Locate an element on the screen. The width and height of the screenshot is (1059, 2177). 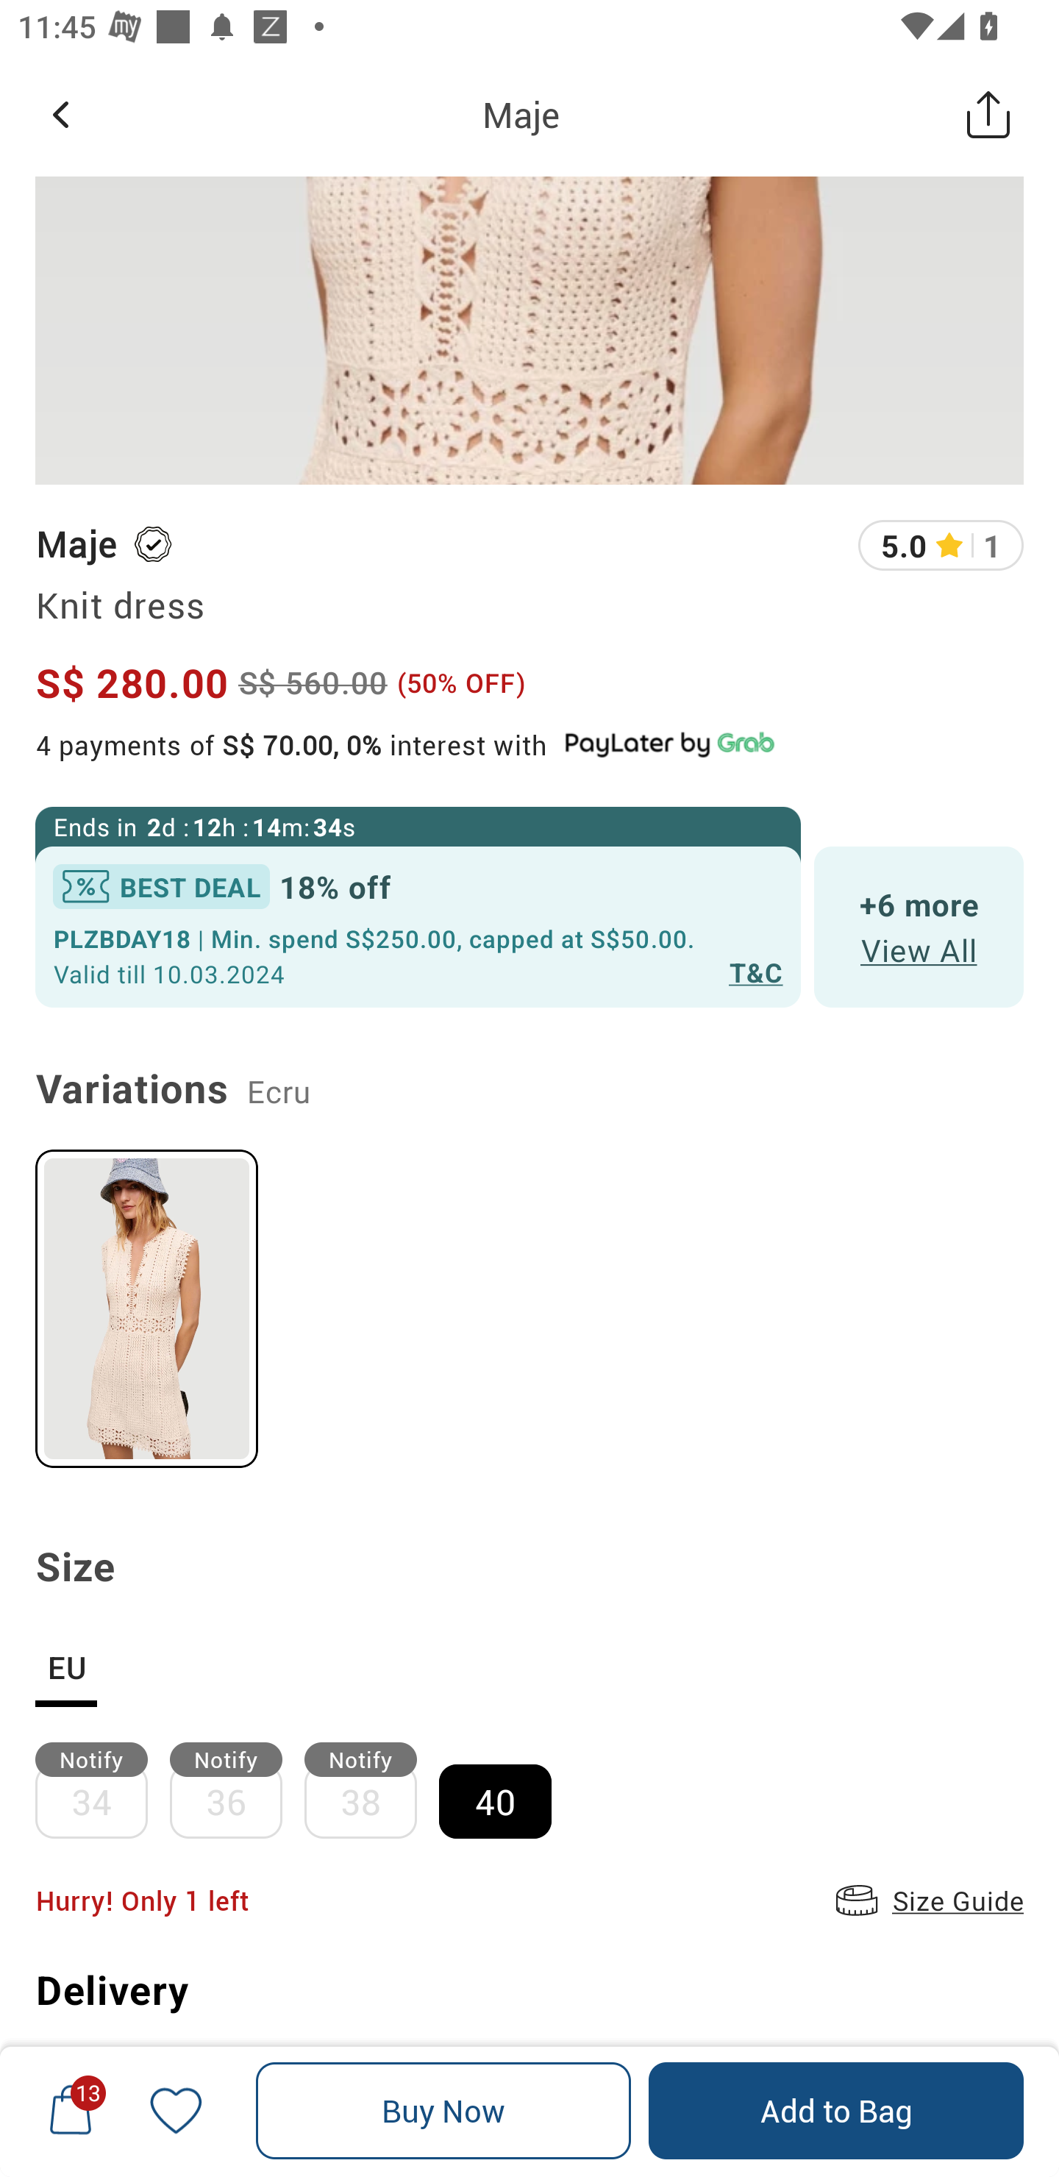
Size Guide is located at coordinates (927, 1900).